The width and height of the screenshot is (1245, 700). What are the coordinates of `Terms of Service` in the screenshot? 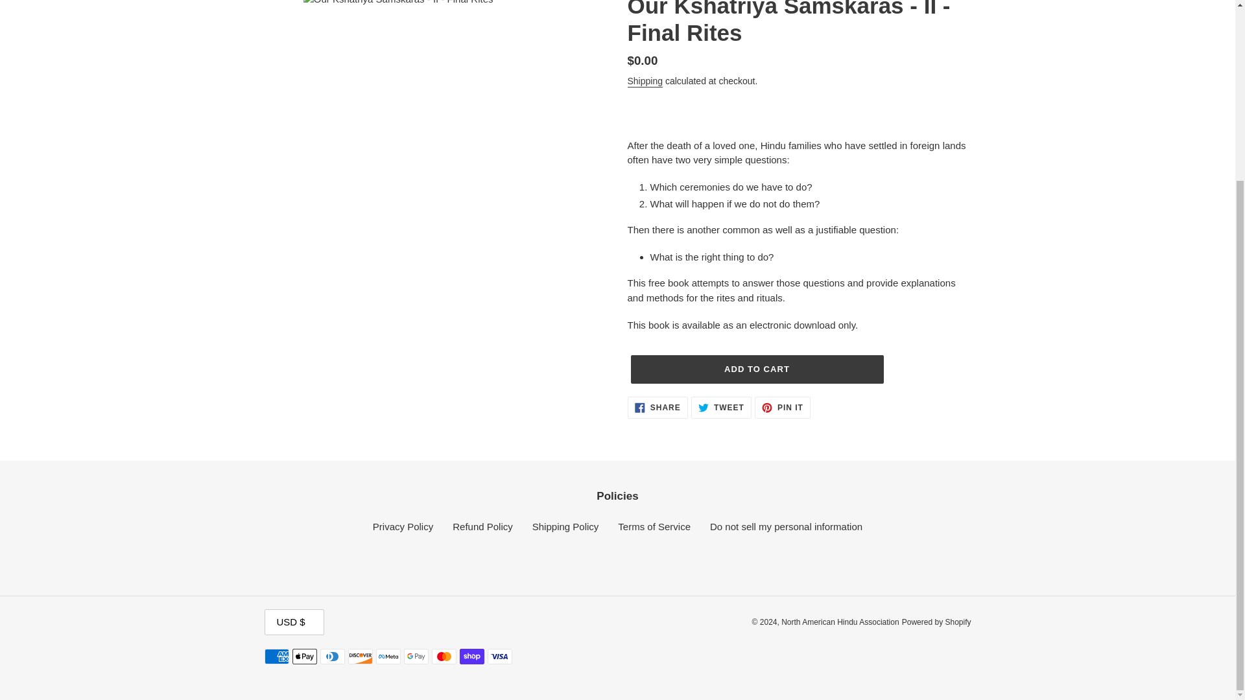 It's located at (565, 526).